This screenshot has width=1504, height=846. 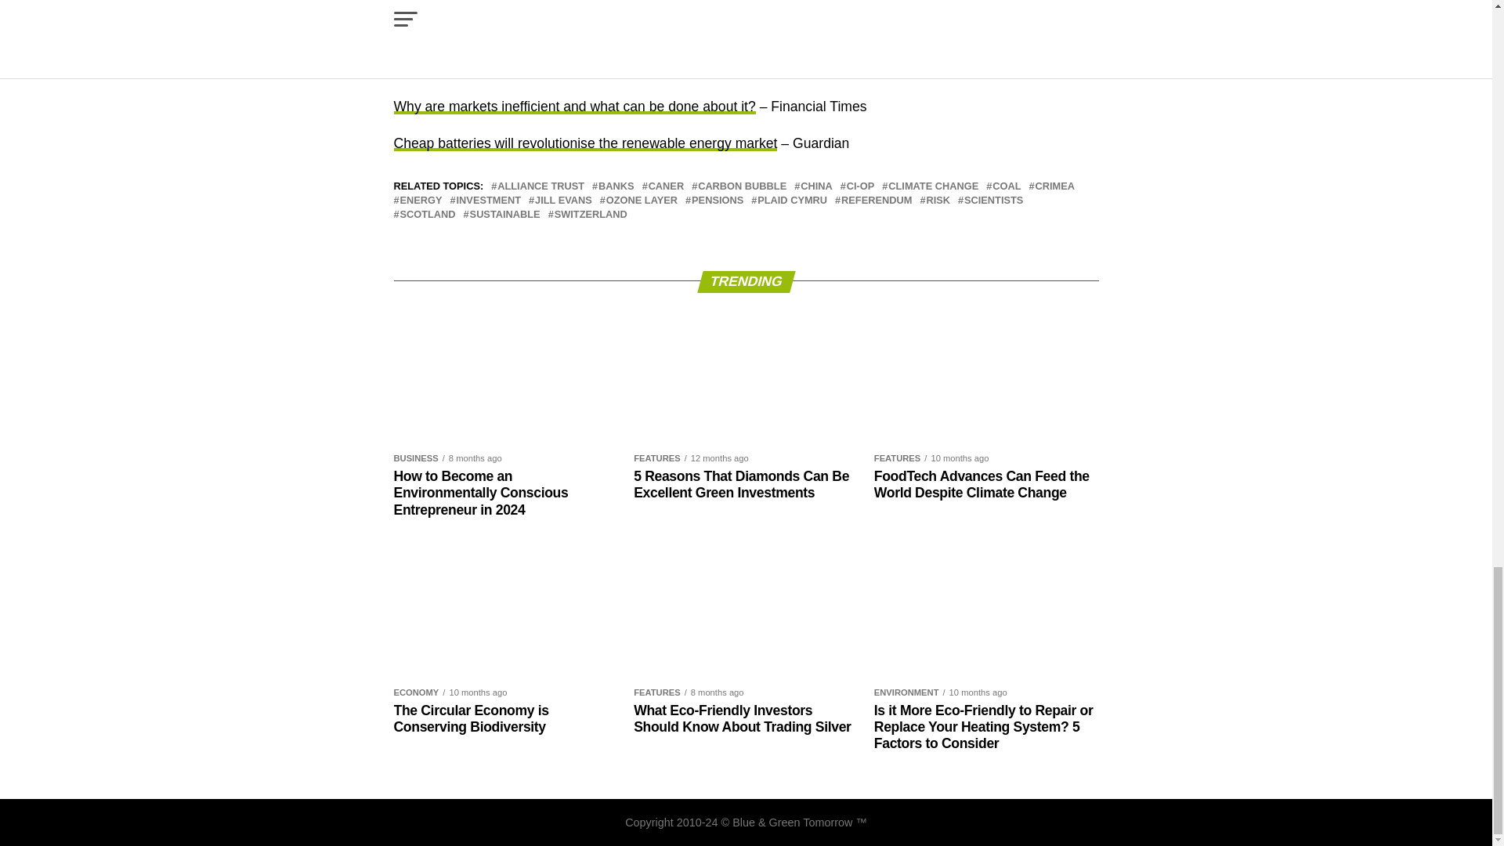 What do you see at coordinates (428, 215) in the screenshot?
I see `SCOTLAND` at bounding box center [428, 215].